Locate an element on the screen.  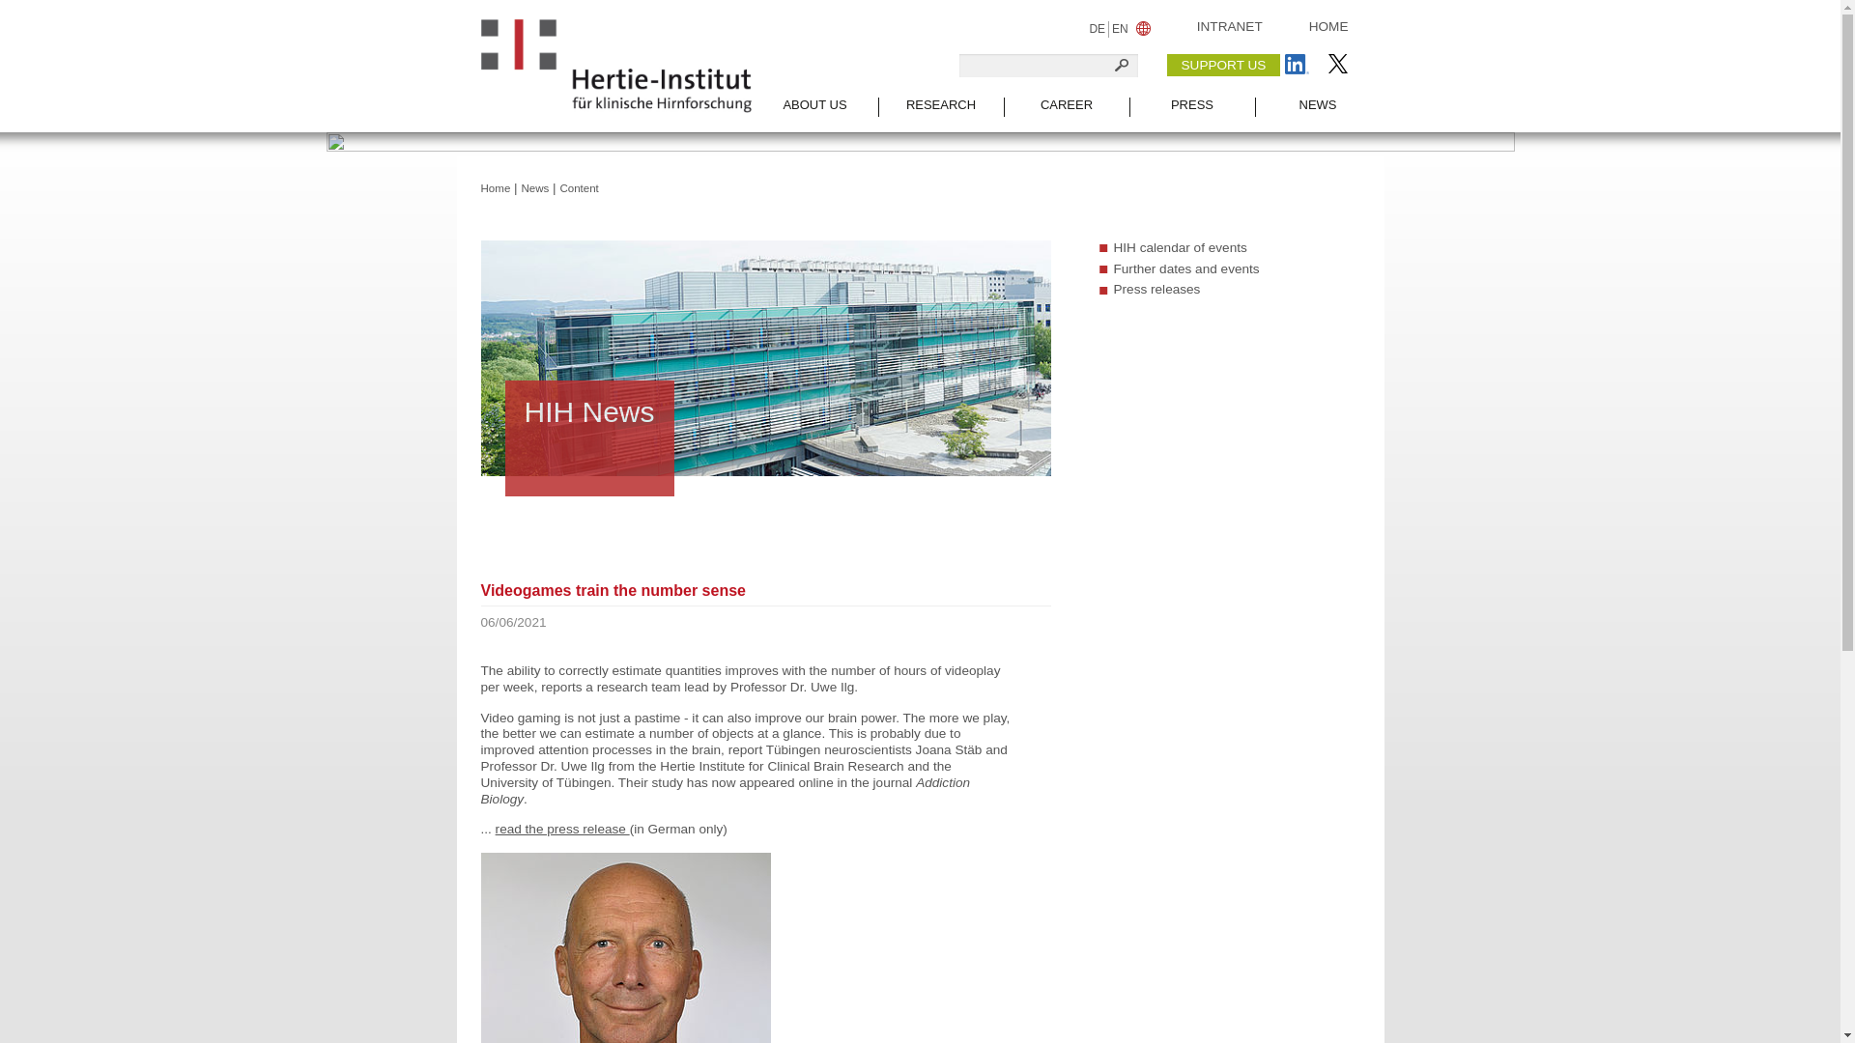
Further dates and events is located at coordinates (1186, 268).